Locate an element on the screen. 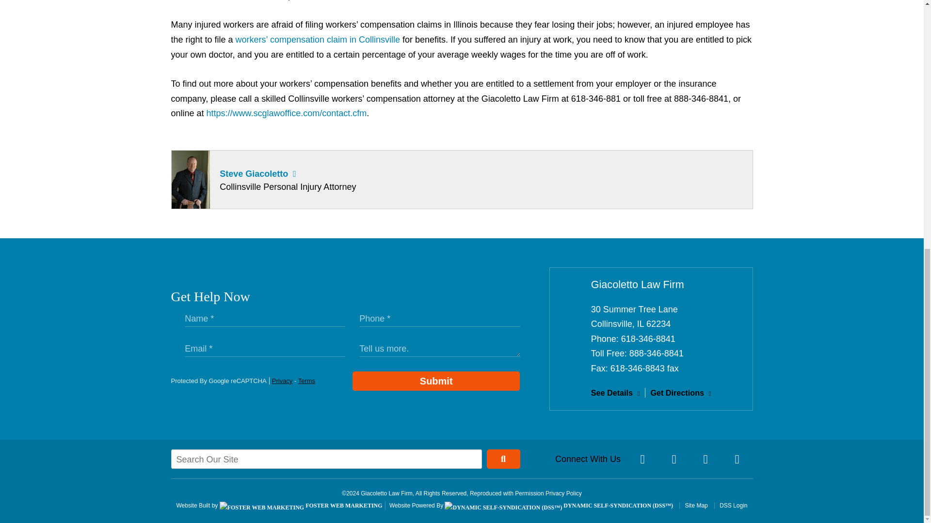 The height and width of the screenshot is (523, 931). Steve Giacoletto is located at coordinates (254, 173).